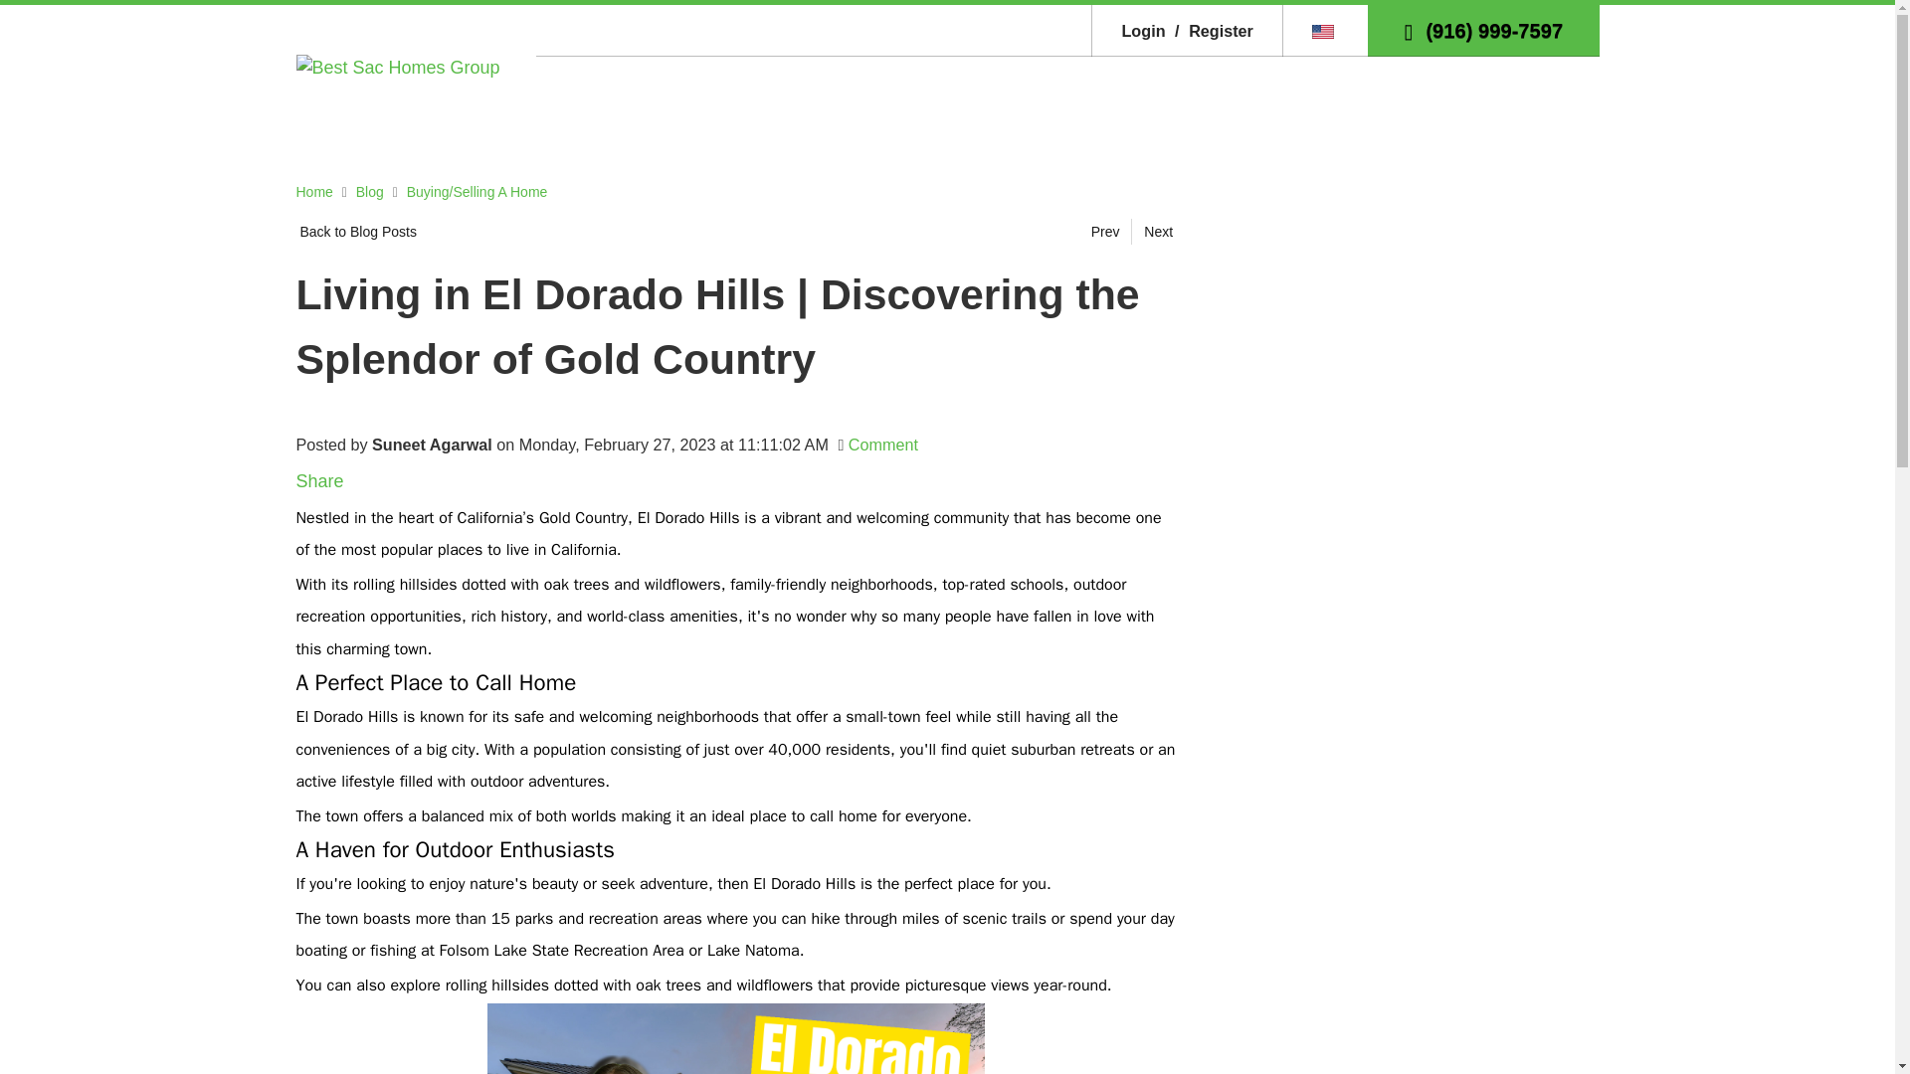 This screenshot has height=1074, width=1910. What do you see at coordinates (1143, 30) in the screenshot?
I see `Login` at bounding box center [1143, 30].